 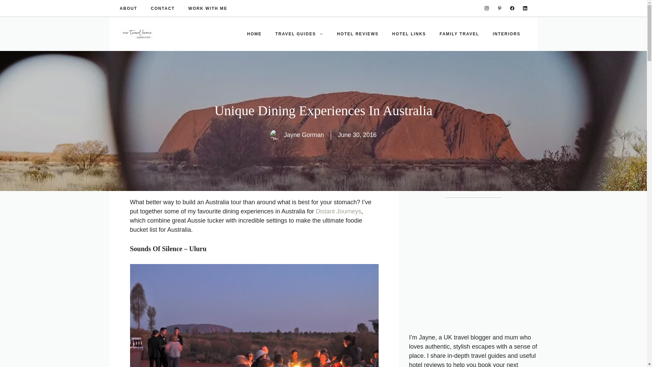 What do you see at coordinates (208, 8) in the screenshot?
I see `WORK WITH ME` at bounding box center [208, 8].